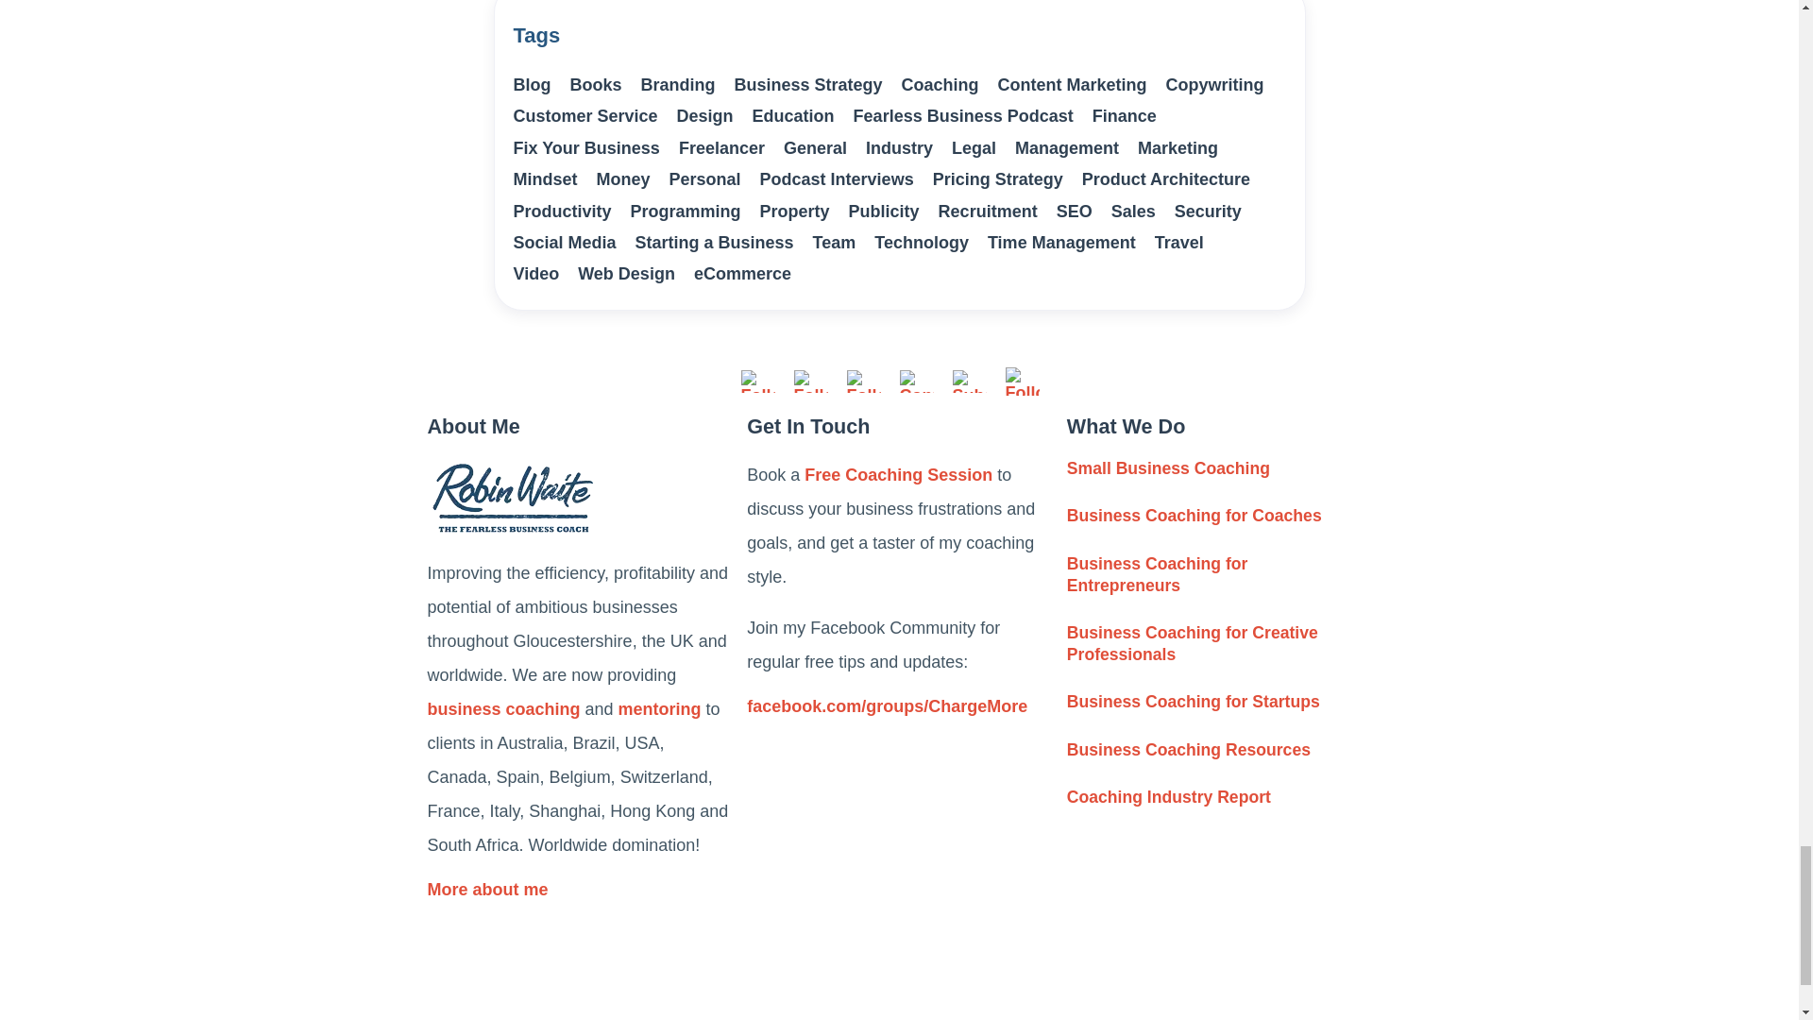 This screenshot has width=1813, height=1020. What do you see at coordinates (491, 890) in the screenshot?
I see `Business Mentor Coaching Company` at bounding box center [491, 890].